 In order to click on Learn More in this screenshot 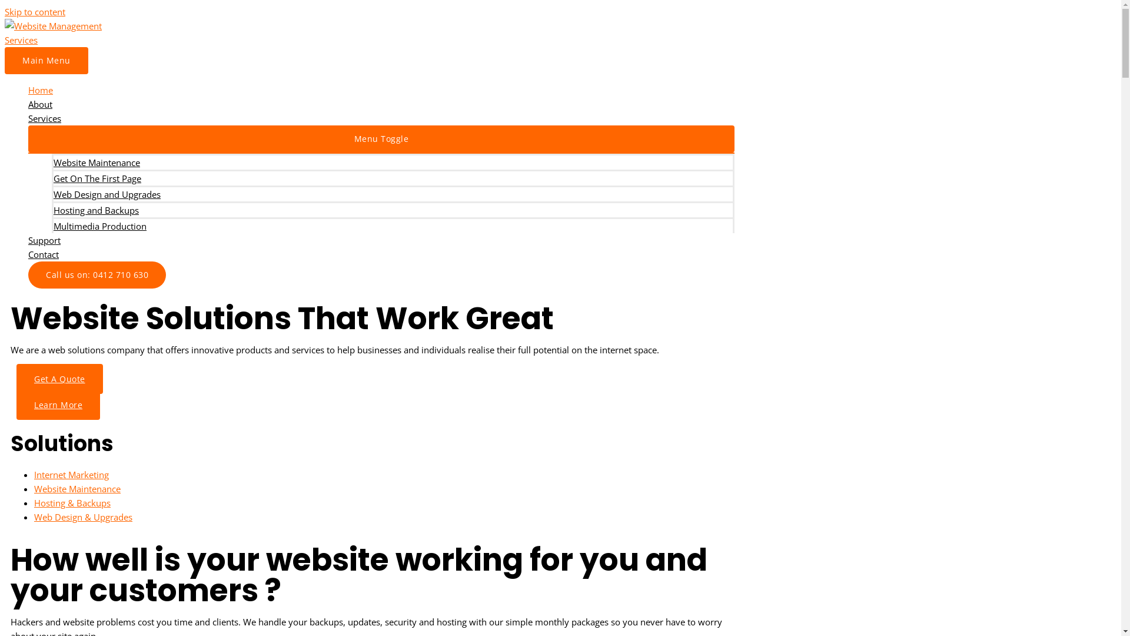, I will do `click(58, 405)`.